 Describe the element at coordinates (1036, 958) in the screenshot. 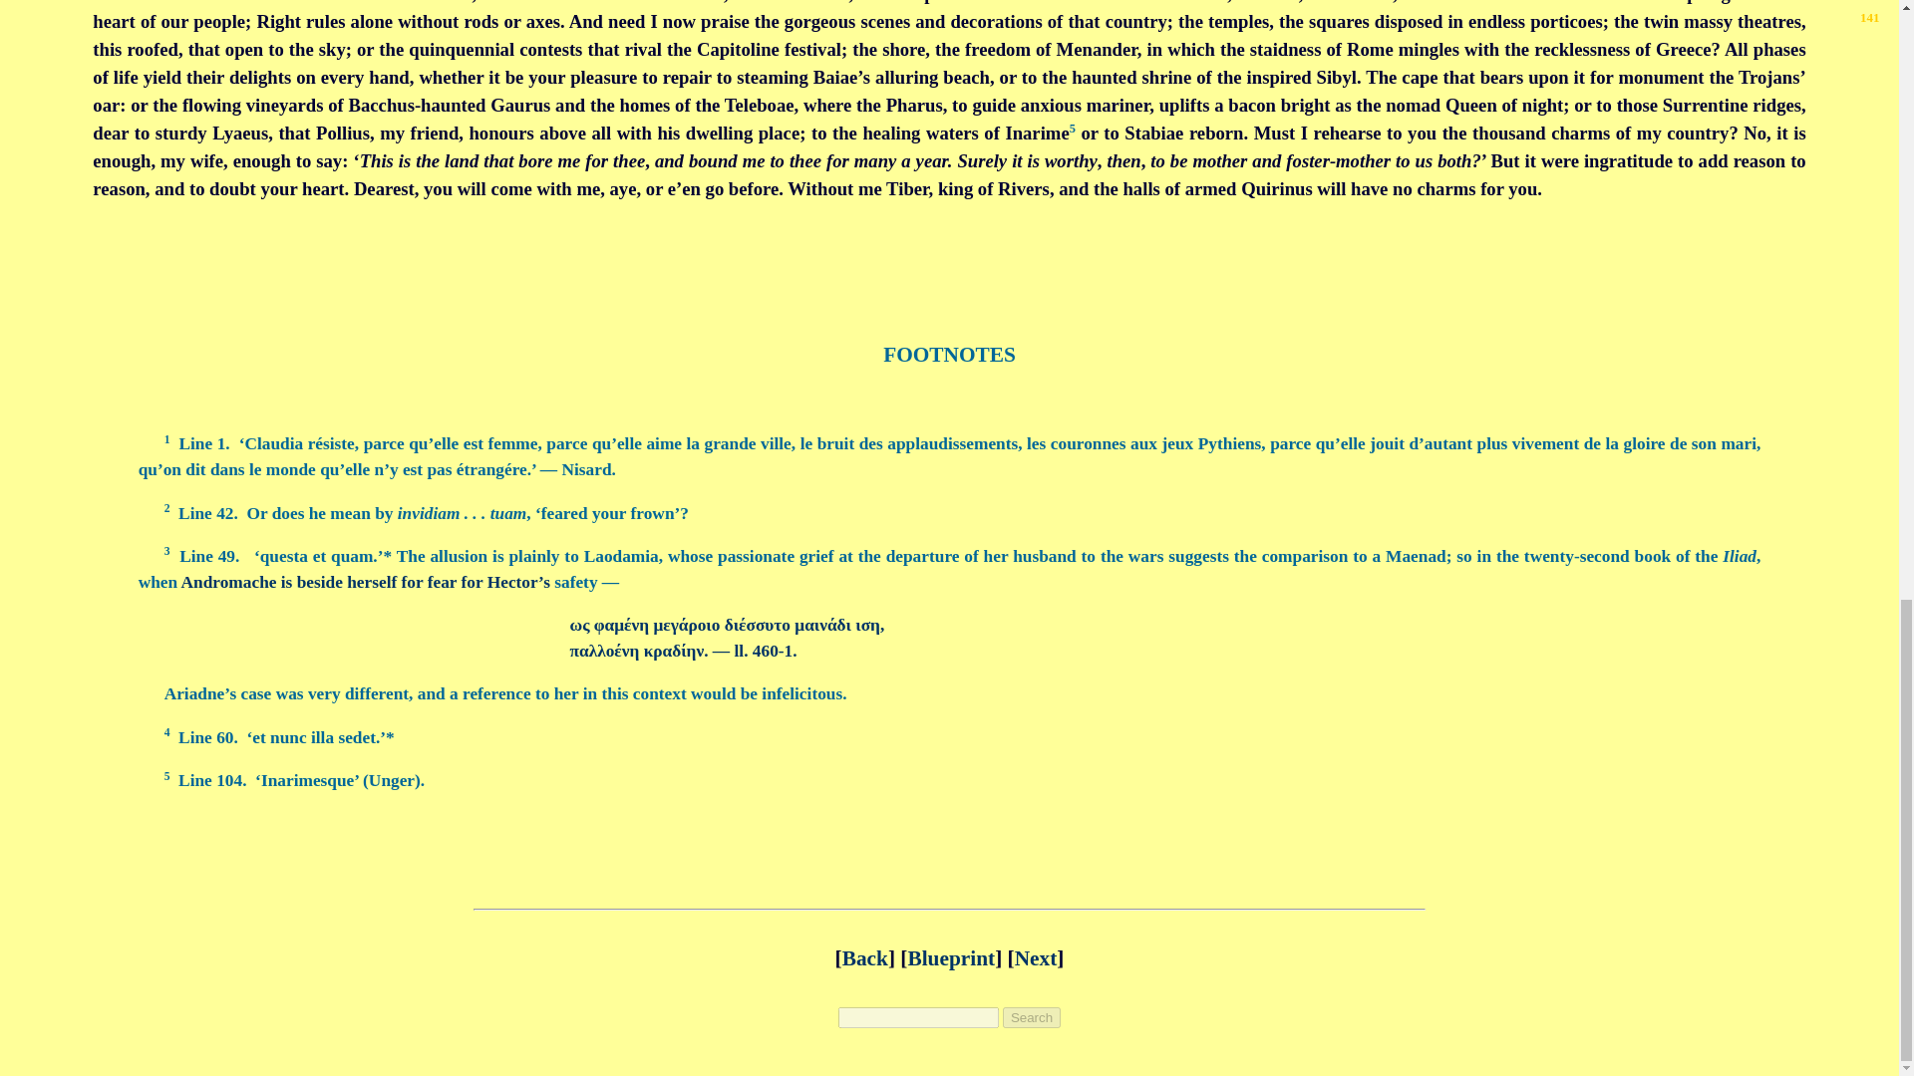

I see `Next` at that location.